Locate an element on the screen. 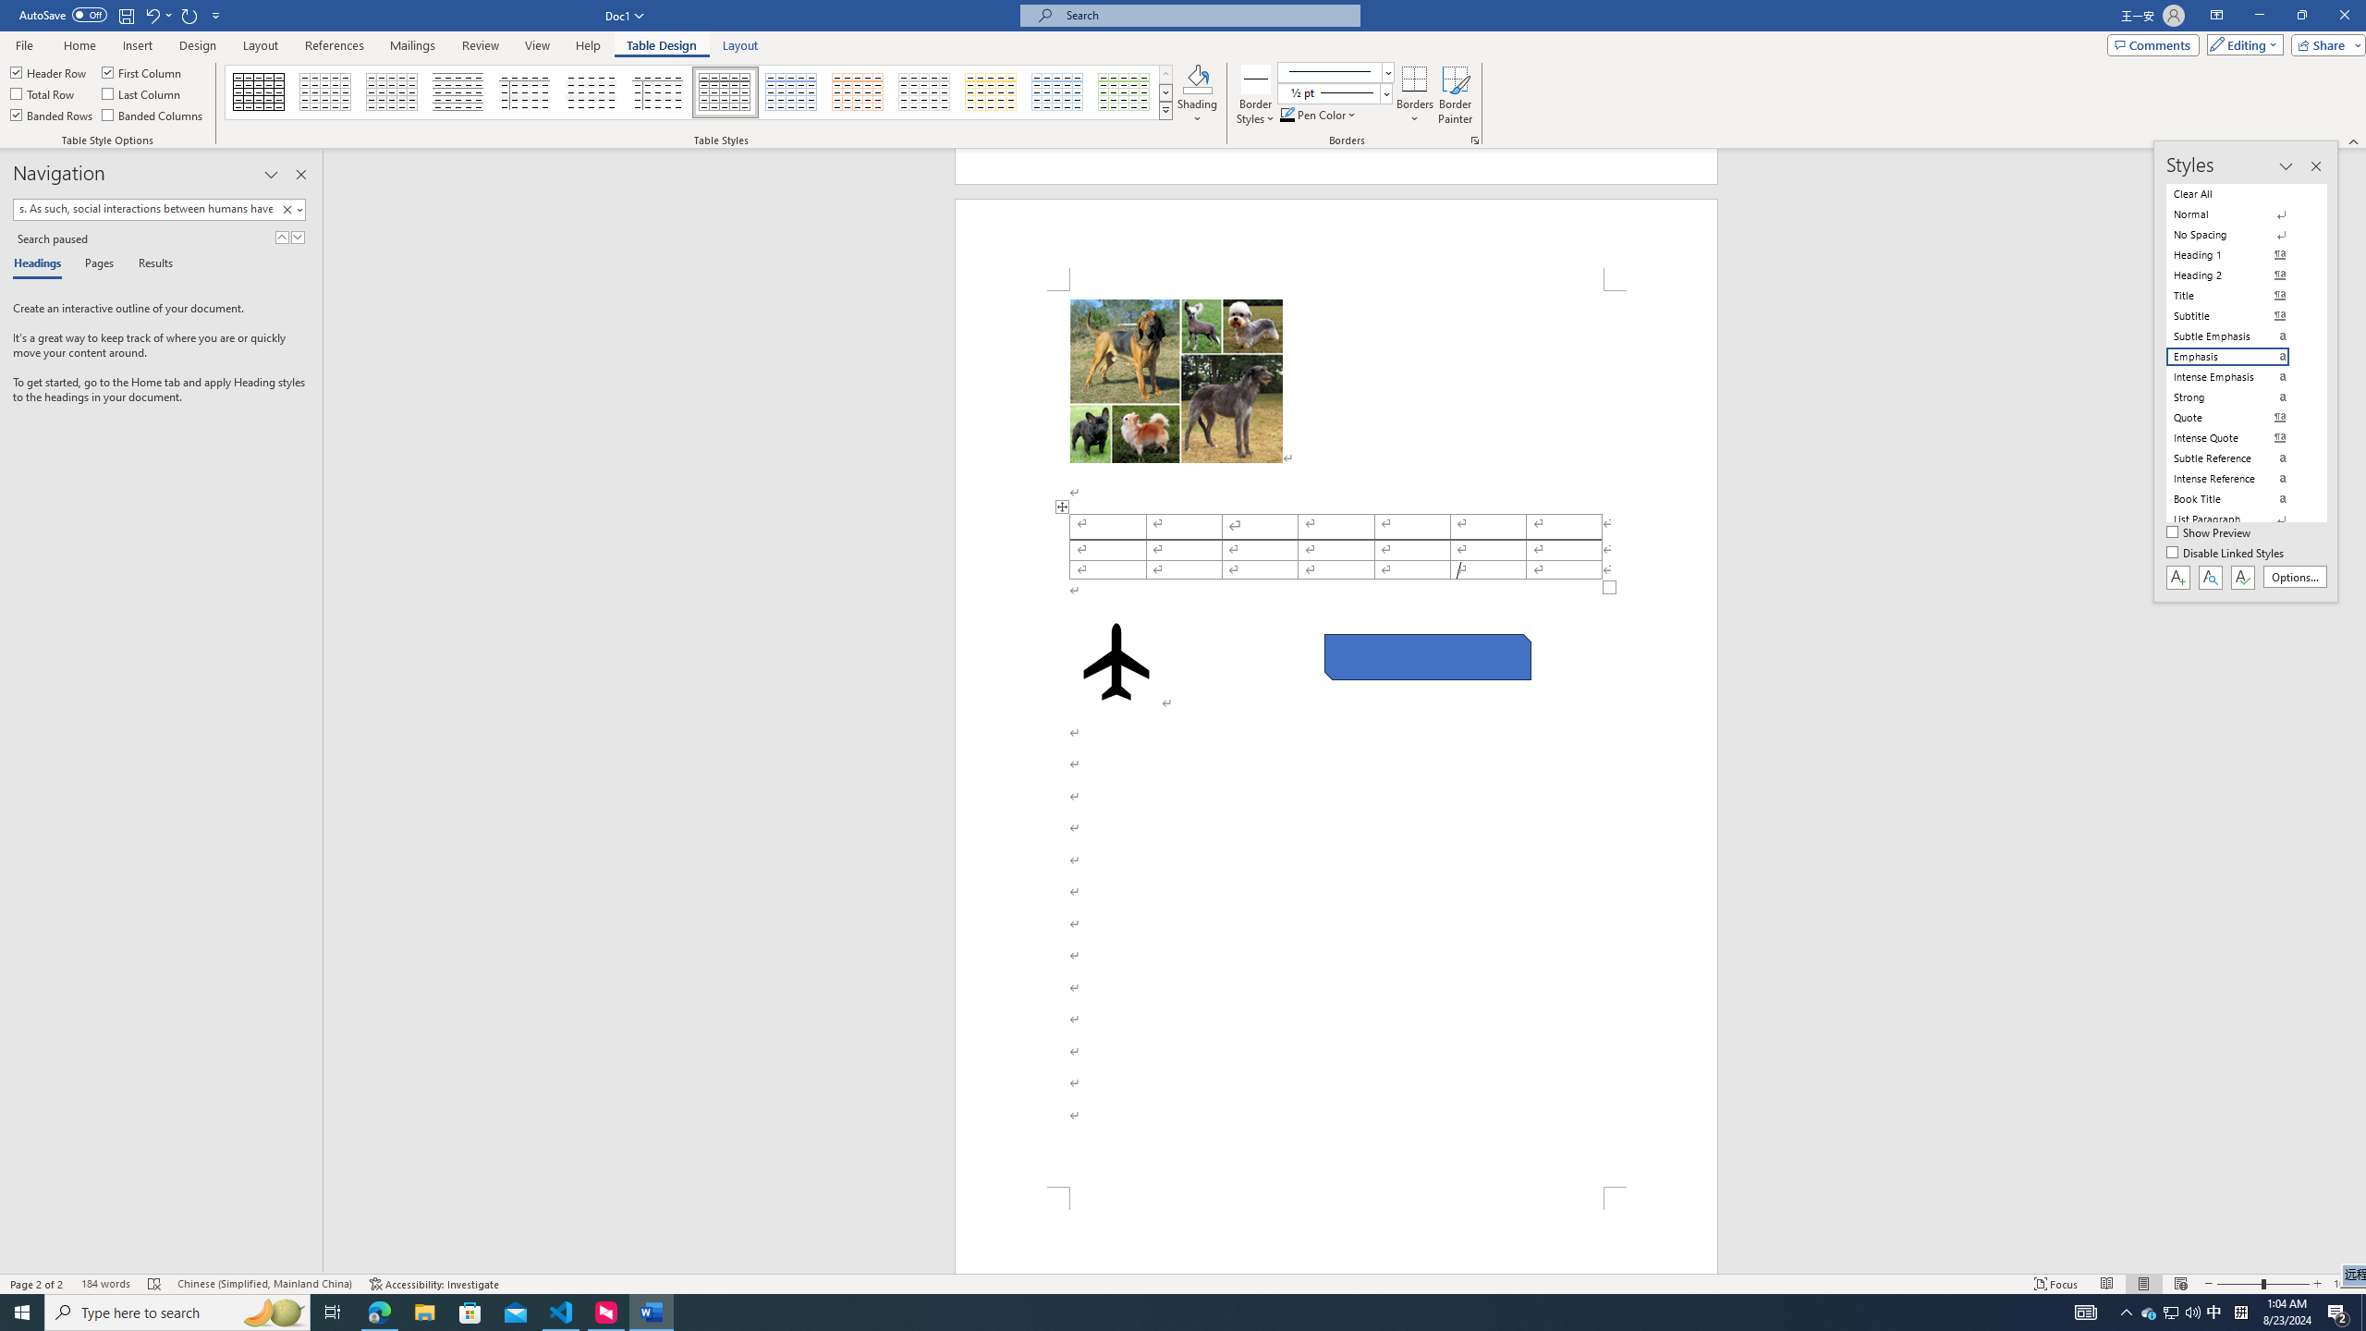 This screenshot has height=1331, width=2366. Grid Table 1 Light - Accent 2 is located at coordinates (859, 92).